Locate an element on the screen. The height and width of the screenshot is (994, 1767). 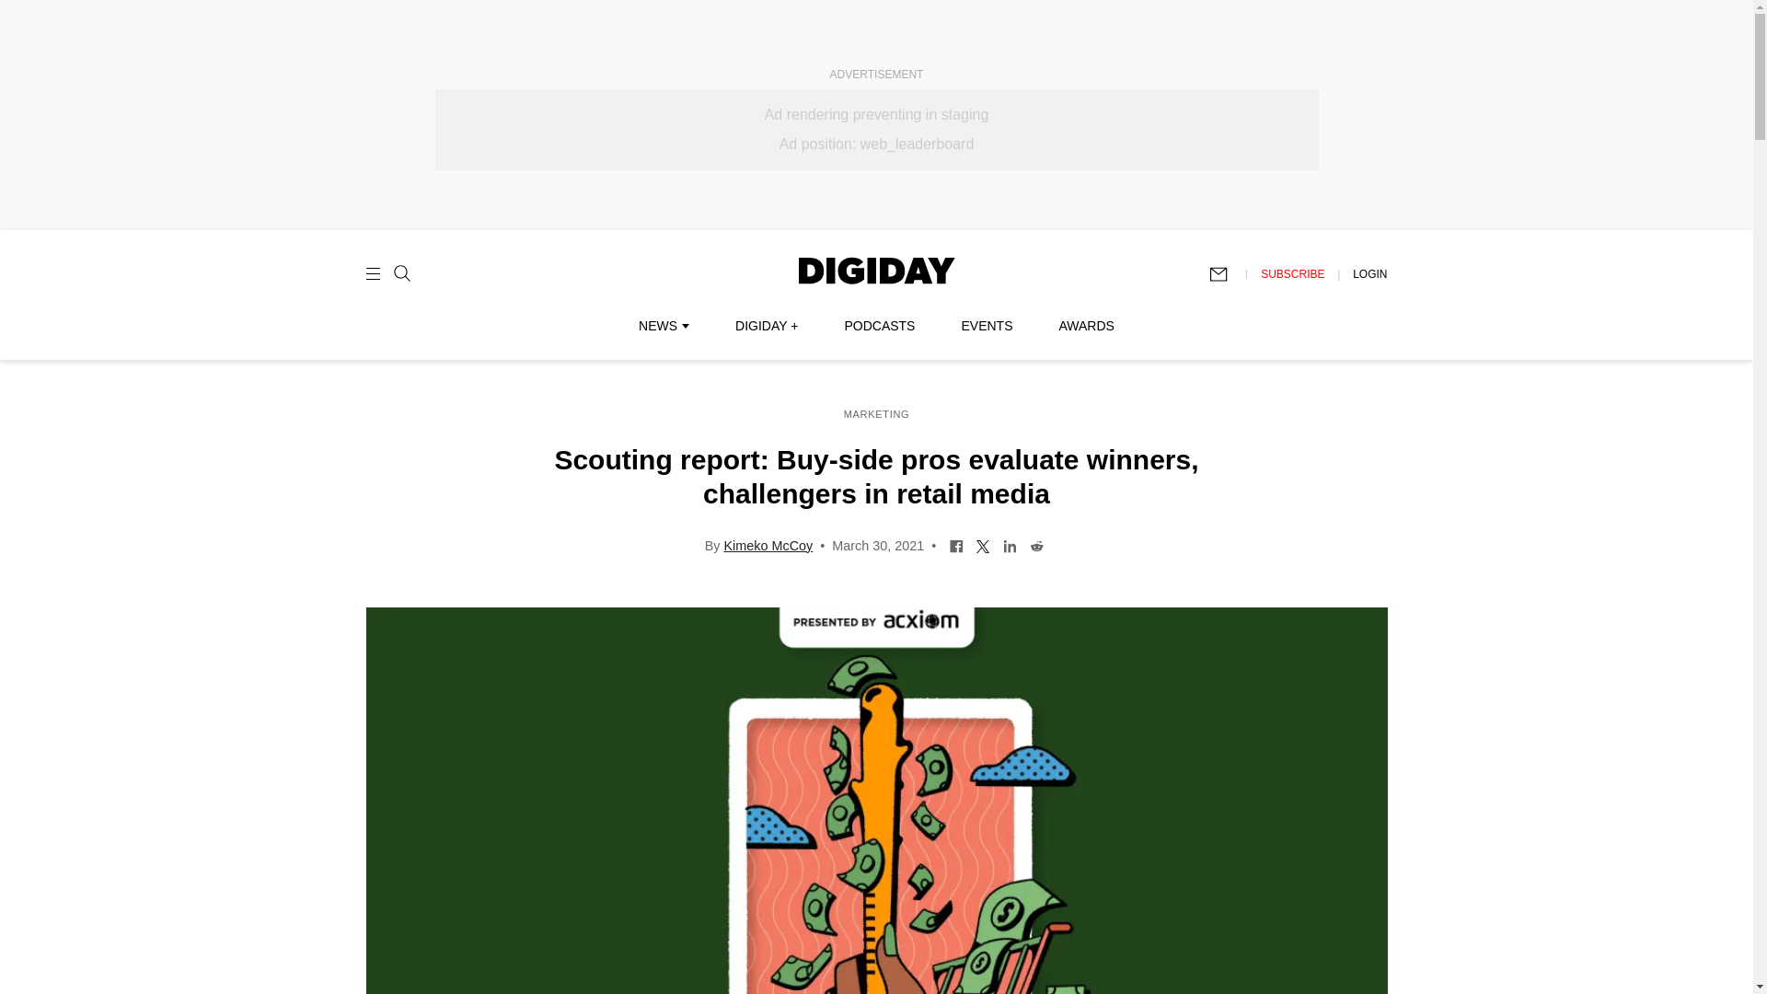
SUBSCRIBE is located at coordinates (1292, 273).